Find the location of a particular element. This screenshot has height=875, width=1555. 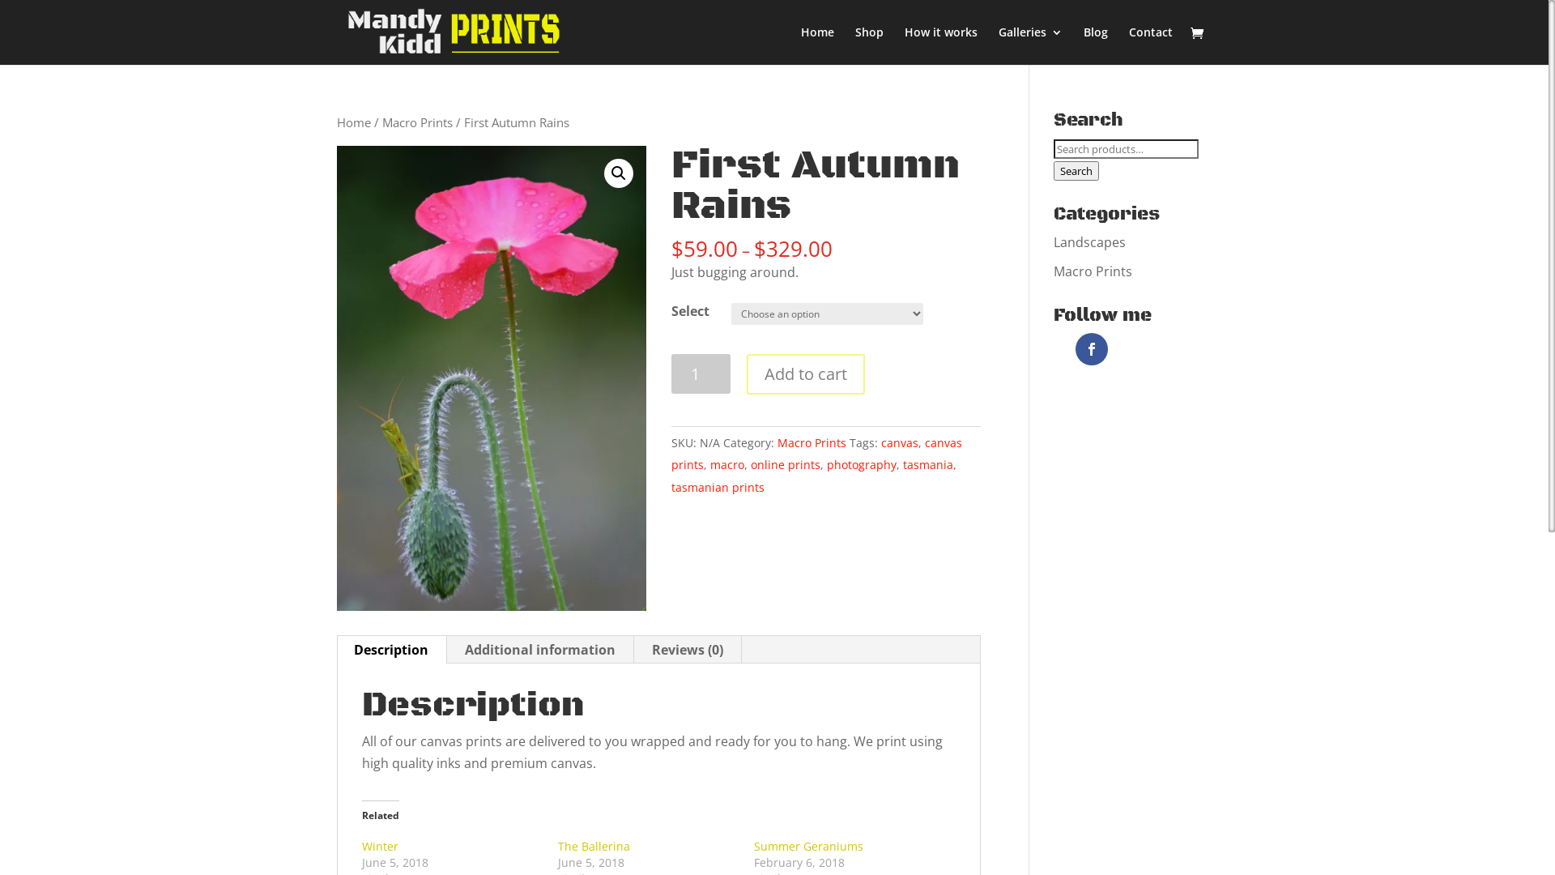

Description is located at coordinates (391, 650).